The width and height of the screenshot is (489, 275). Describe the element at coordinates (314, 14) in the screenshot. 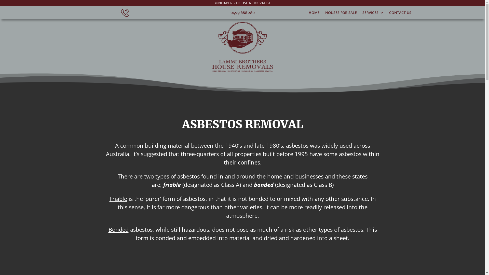

I see `HOME` at that location.